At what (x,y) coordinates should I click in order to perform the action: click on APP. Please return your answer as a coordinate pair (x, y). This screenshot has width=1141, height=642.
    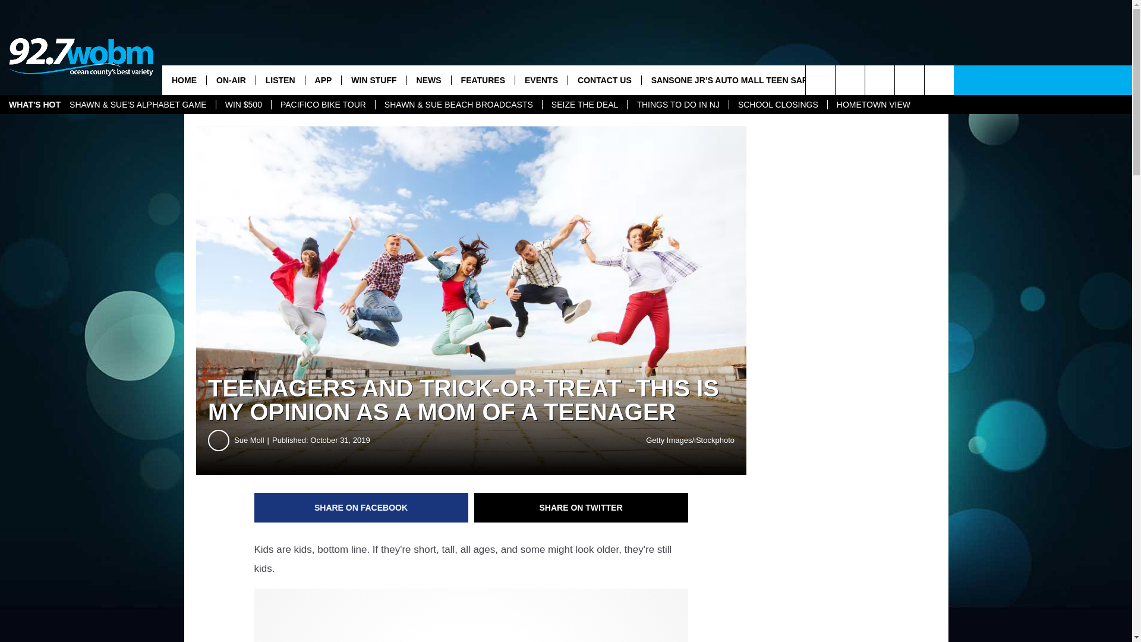
    Looking at the image, I should click on (323, 80).